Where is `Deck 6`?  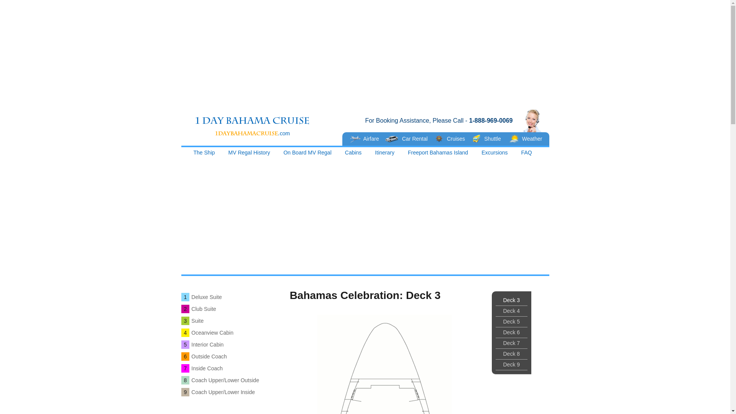 Deck 6 is located at coordinates (511, 333).